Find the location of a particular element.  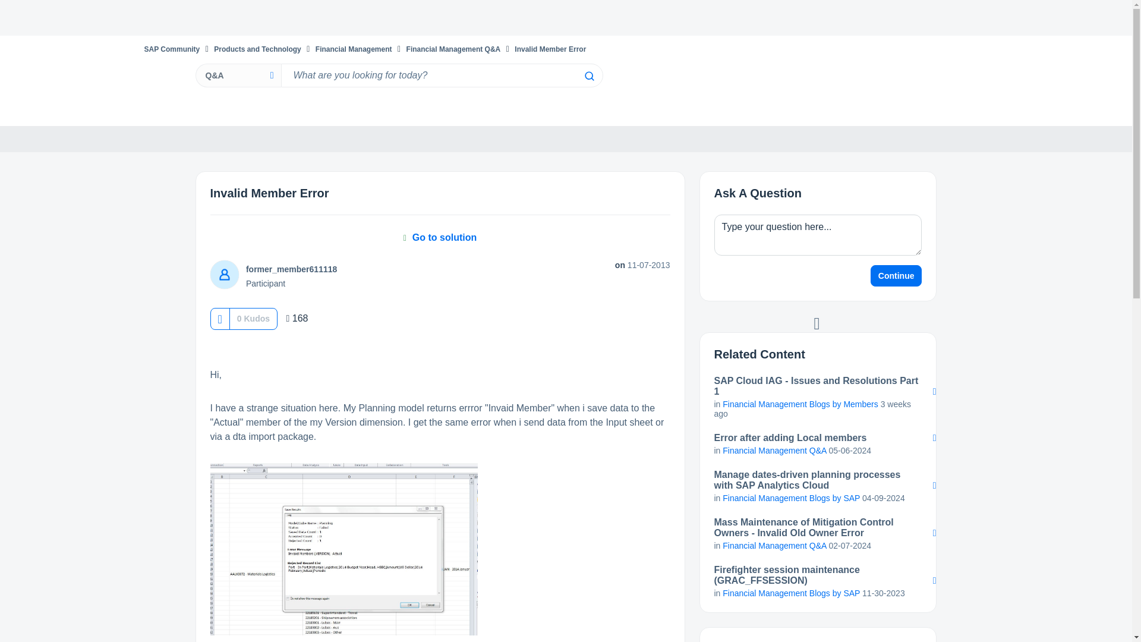

Search Granularity is located at coordinates (238, 75).